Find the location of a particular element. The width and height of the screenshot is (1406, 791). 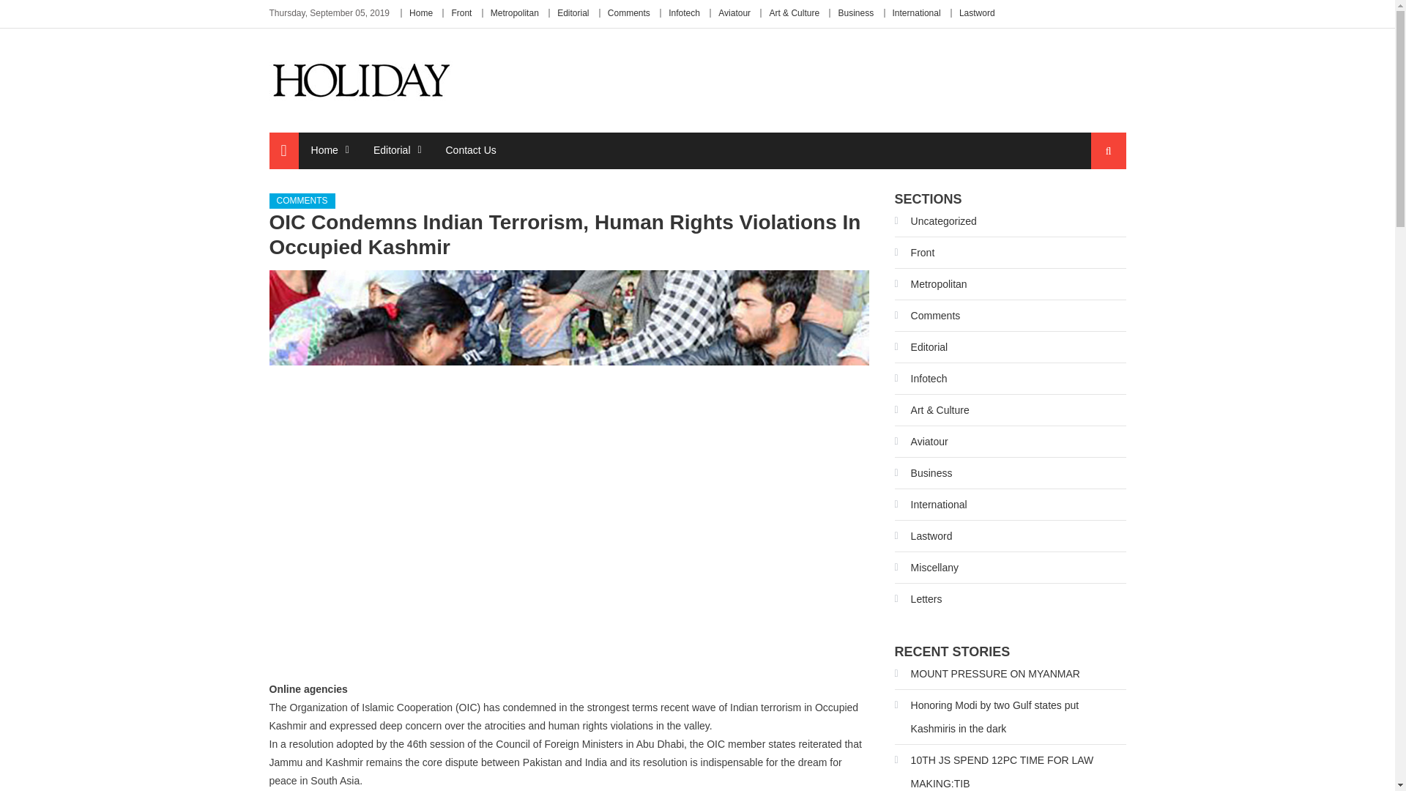

Contact Us is located at coordinates (471, 149).